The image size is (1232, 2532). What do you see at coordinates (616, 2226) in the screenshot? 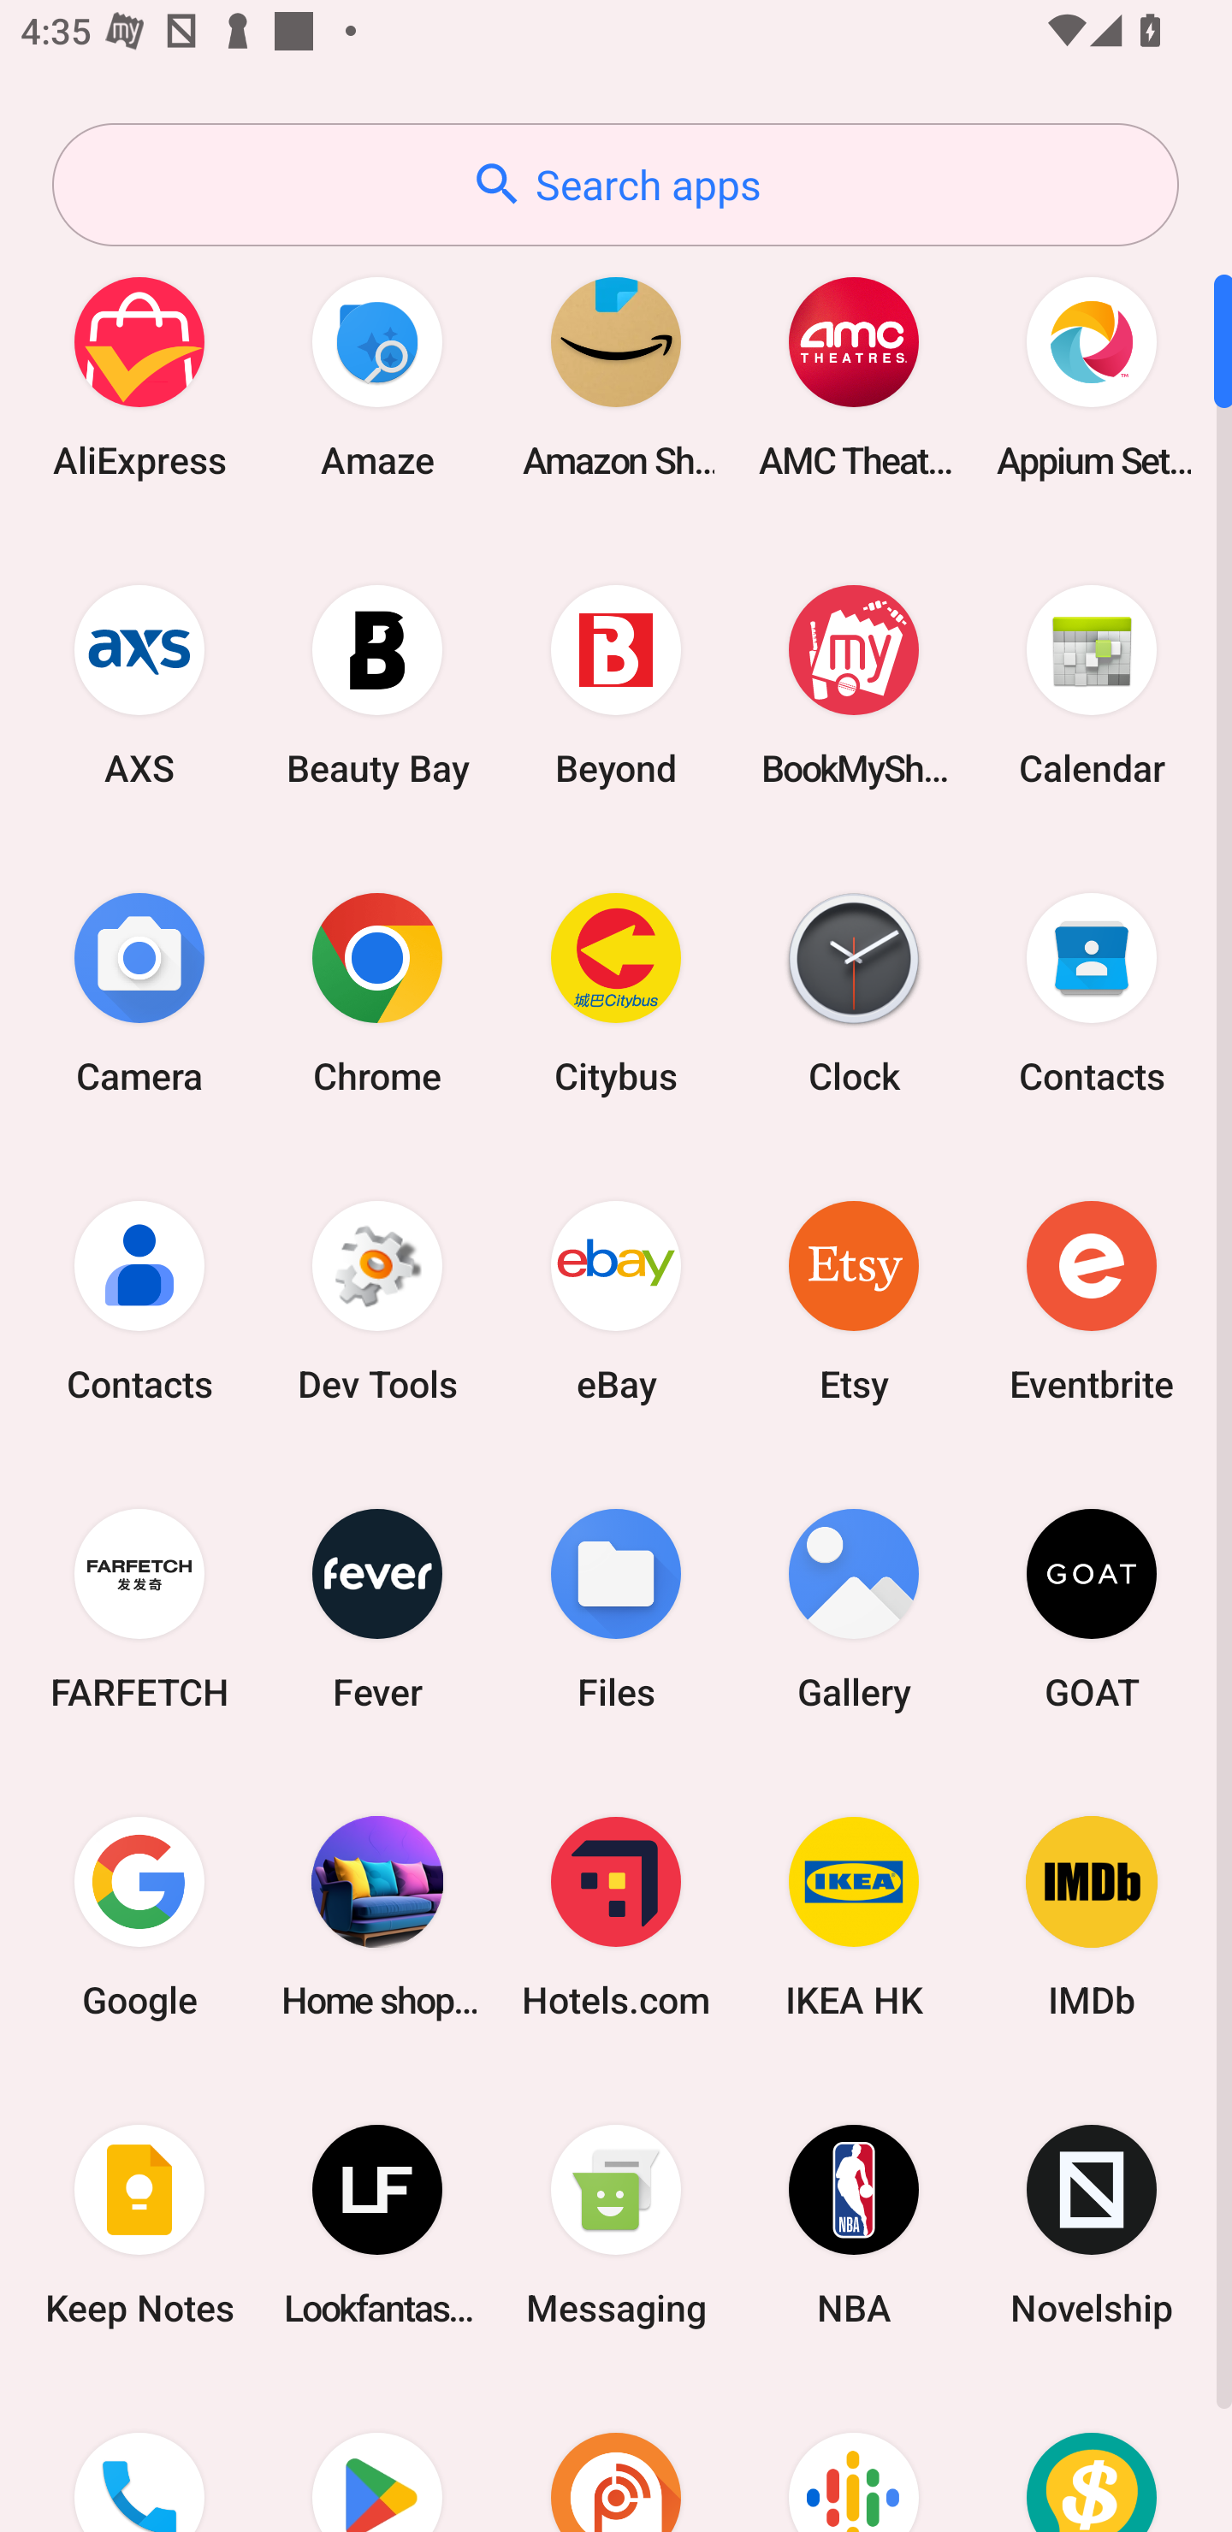
I see `Messaging` at bounding box center [616, 2226].